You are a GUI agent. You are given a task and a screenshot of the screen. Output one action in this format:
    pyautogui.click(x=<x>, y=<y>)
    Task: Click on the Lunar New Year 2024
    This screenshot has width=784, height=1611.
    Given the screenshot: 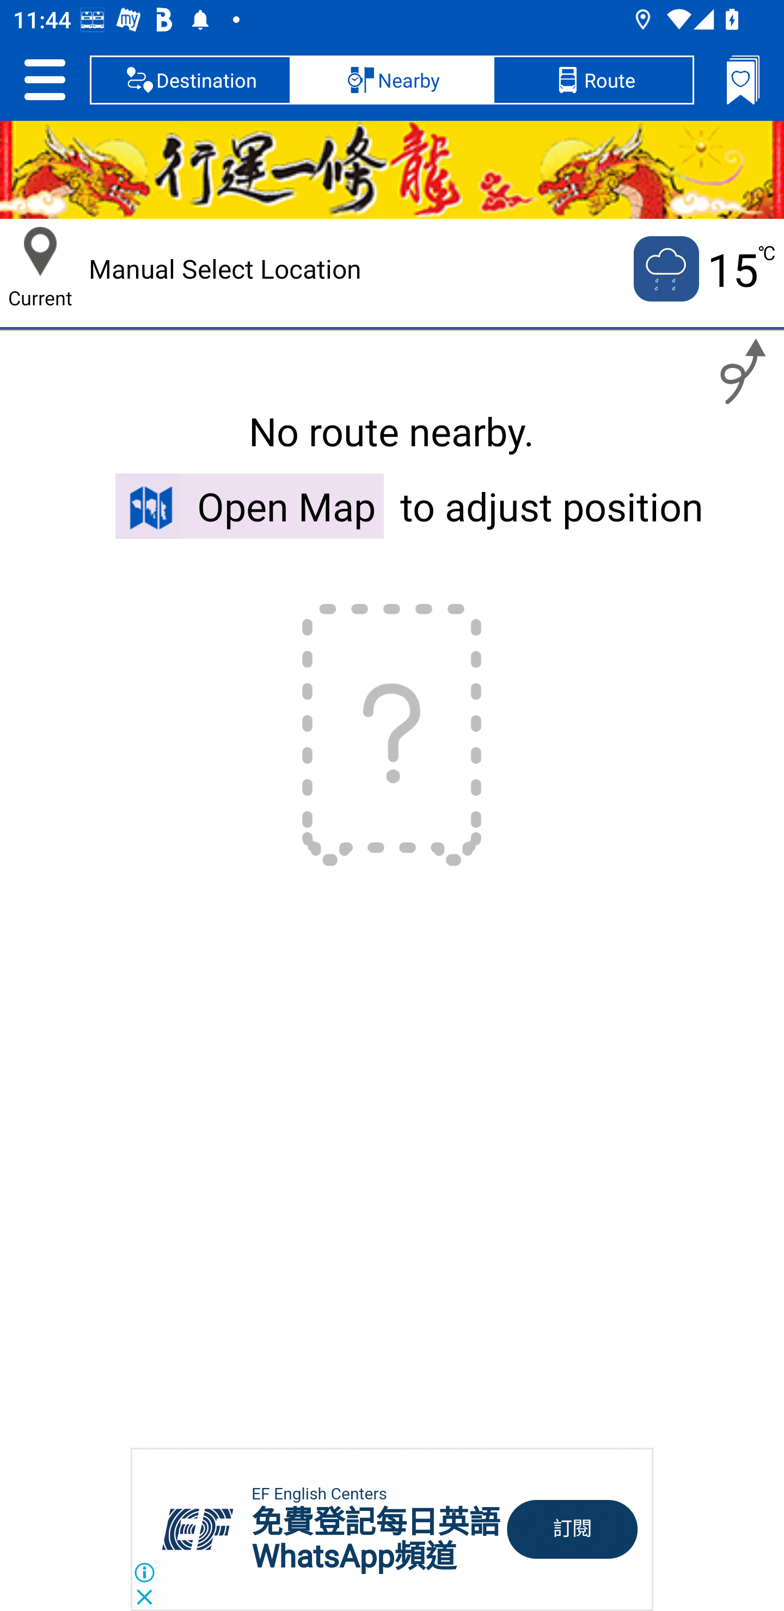 What is the action you would take?
    pyautogui.click(x=392, y=170)
    